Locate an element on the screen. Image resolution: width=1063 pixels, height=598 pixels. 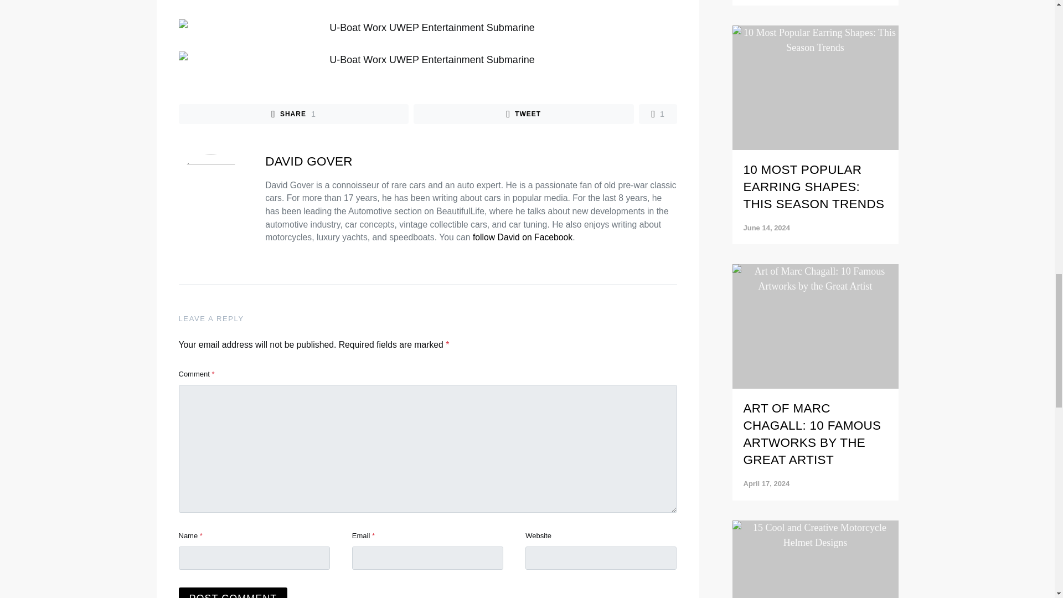
Post Comment is located at coordinates (233, 592).